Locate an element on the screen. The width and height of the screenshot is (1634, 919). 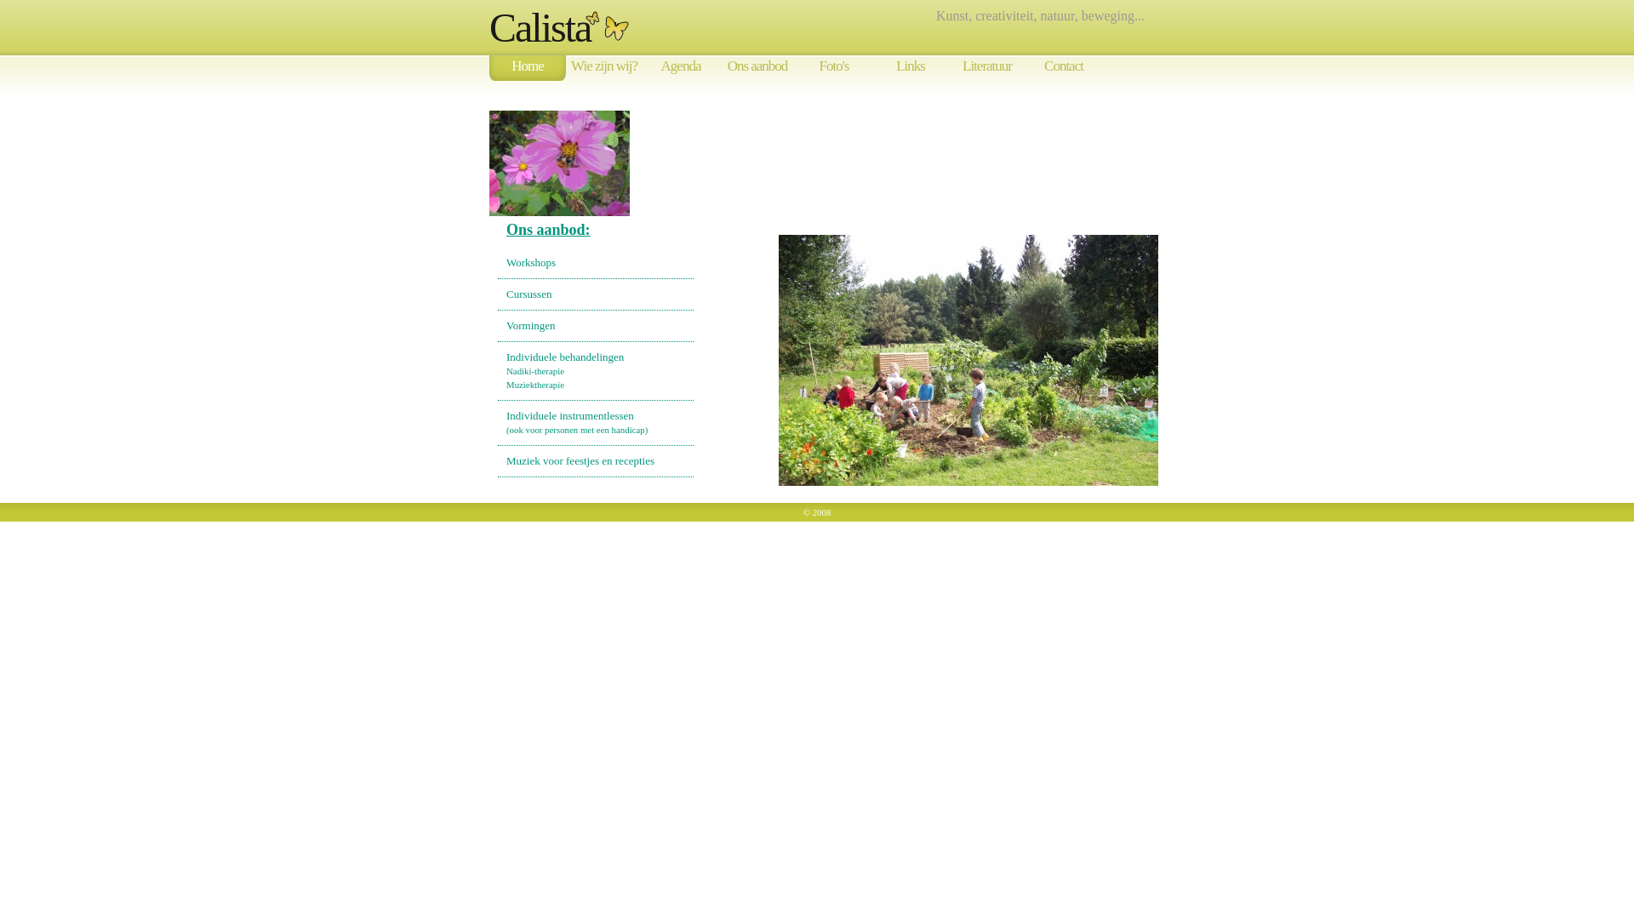
Links is located at coordinates (911, 70).